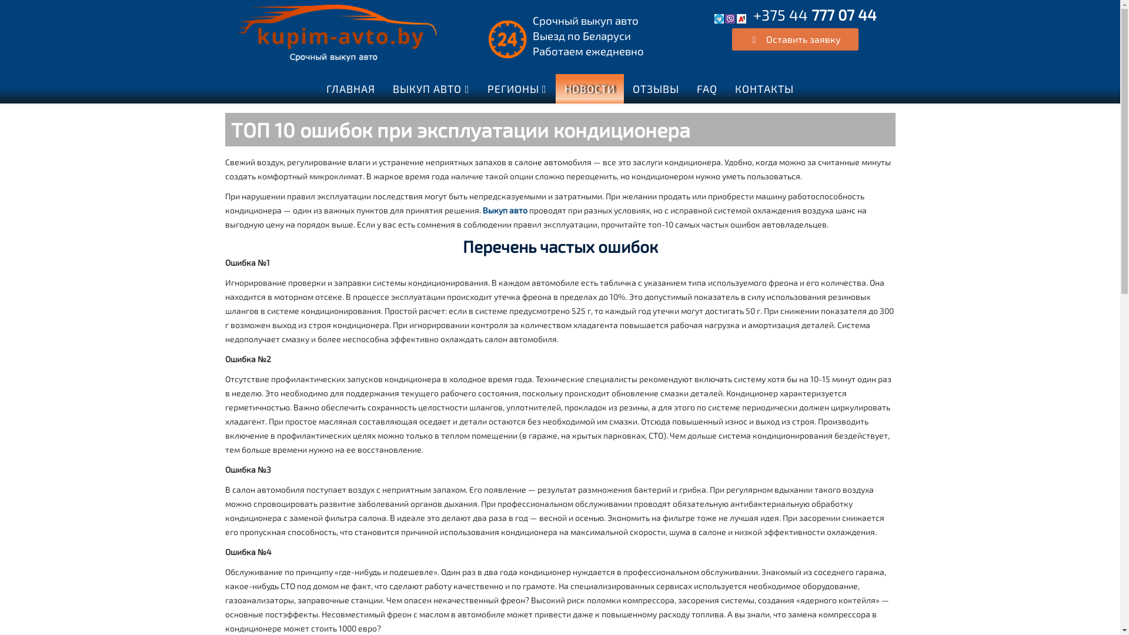 This screenshot has width=1129, height=635. Describe the element at coordinates (707, 89) in the screenshot. I see `FAQ` at that location.